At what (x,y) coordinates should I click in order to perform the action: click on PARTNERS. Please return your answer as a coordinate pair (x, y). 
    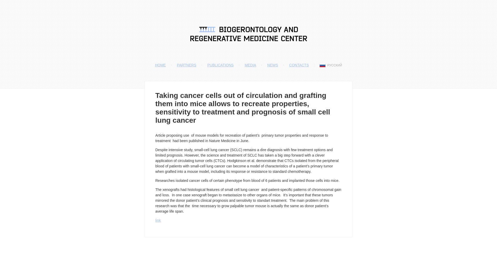
    Looking at the image, I should click on (186, 65).